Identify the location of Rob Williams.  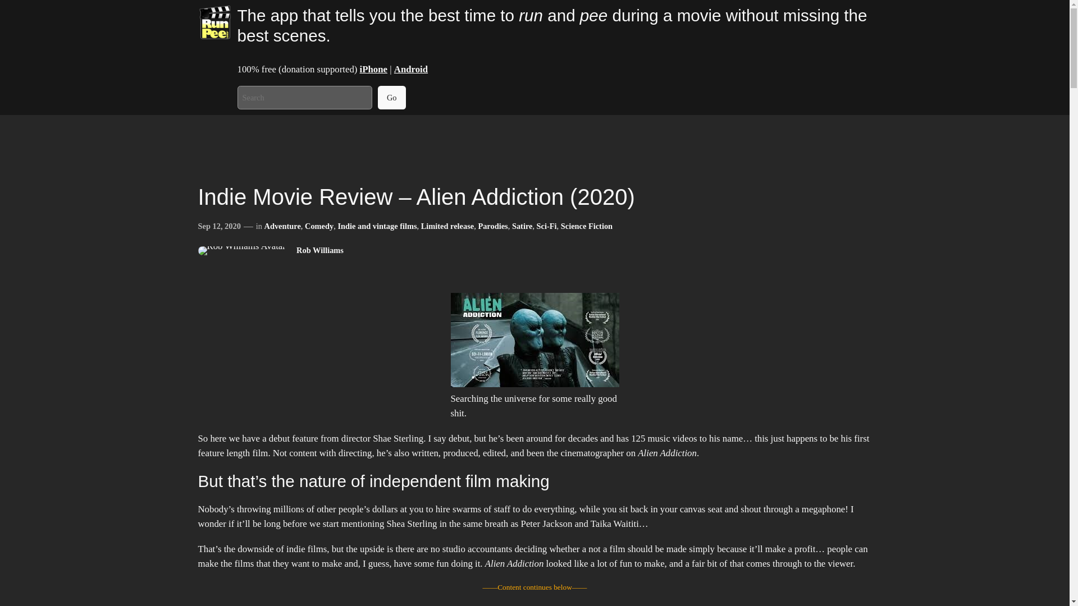
(320, 250).